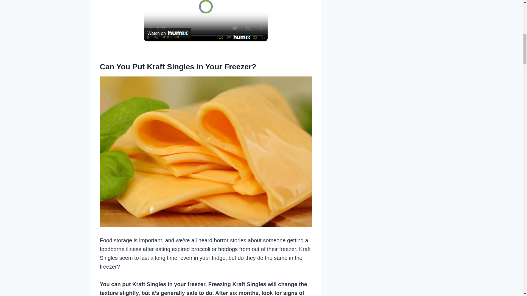 The width and height of the screenshot is (527, 296). What do you see at coordinates (167, 33) in the screenshot?
I see `Watch on` at bounding box center [167, 33].